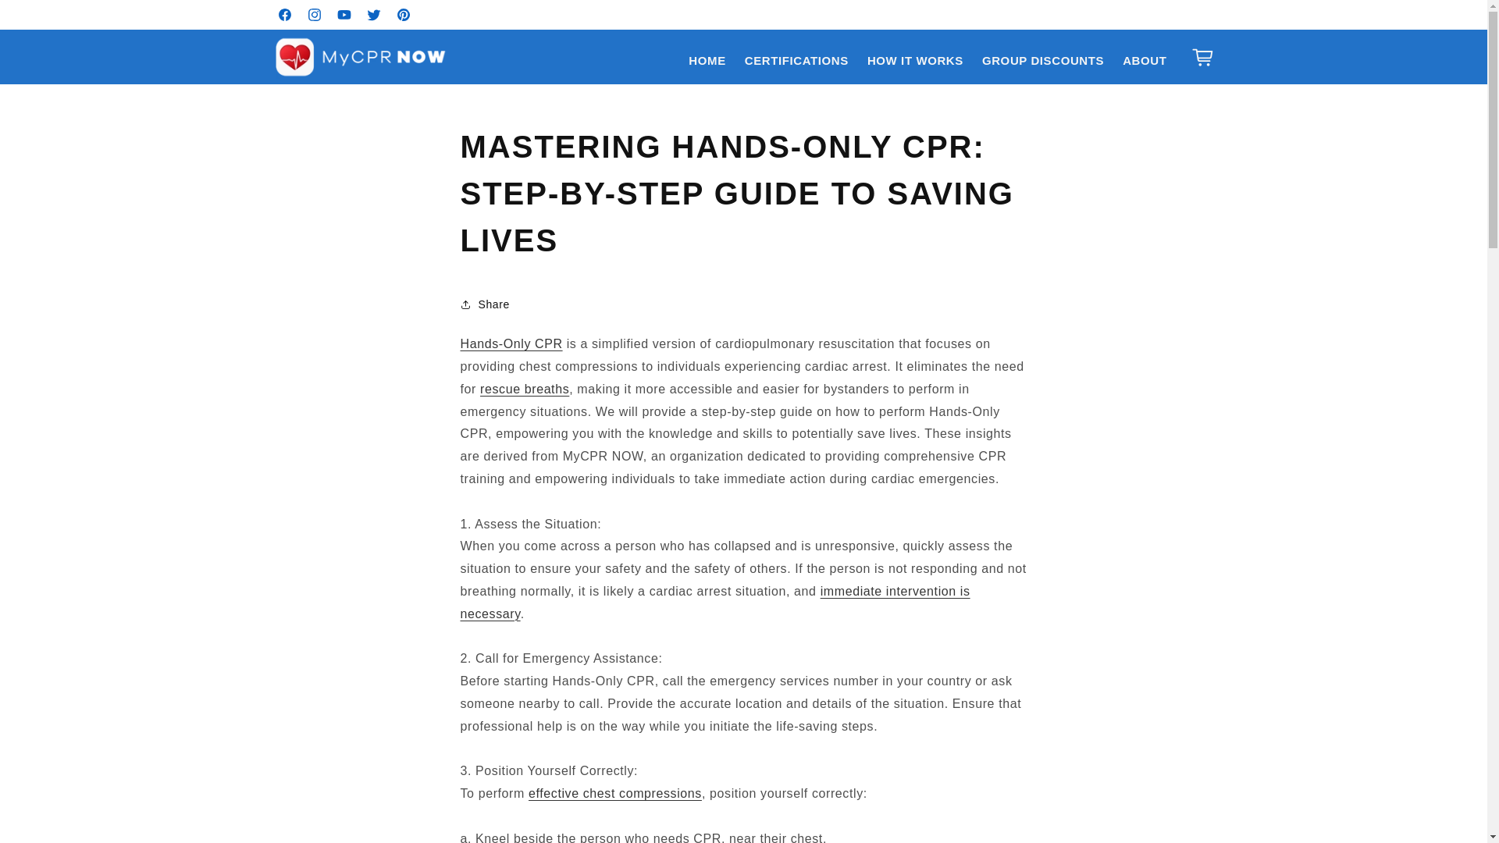 This screenshot has height=843, width=1499. What do you see at coordinates (403, 14) in the screenshot?
I see `Pinterest` at bounding box center [403, 14].